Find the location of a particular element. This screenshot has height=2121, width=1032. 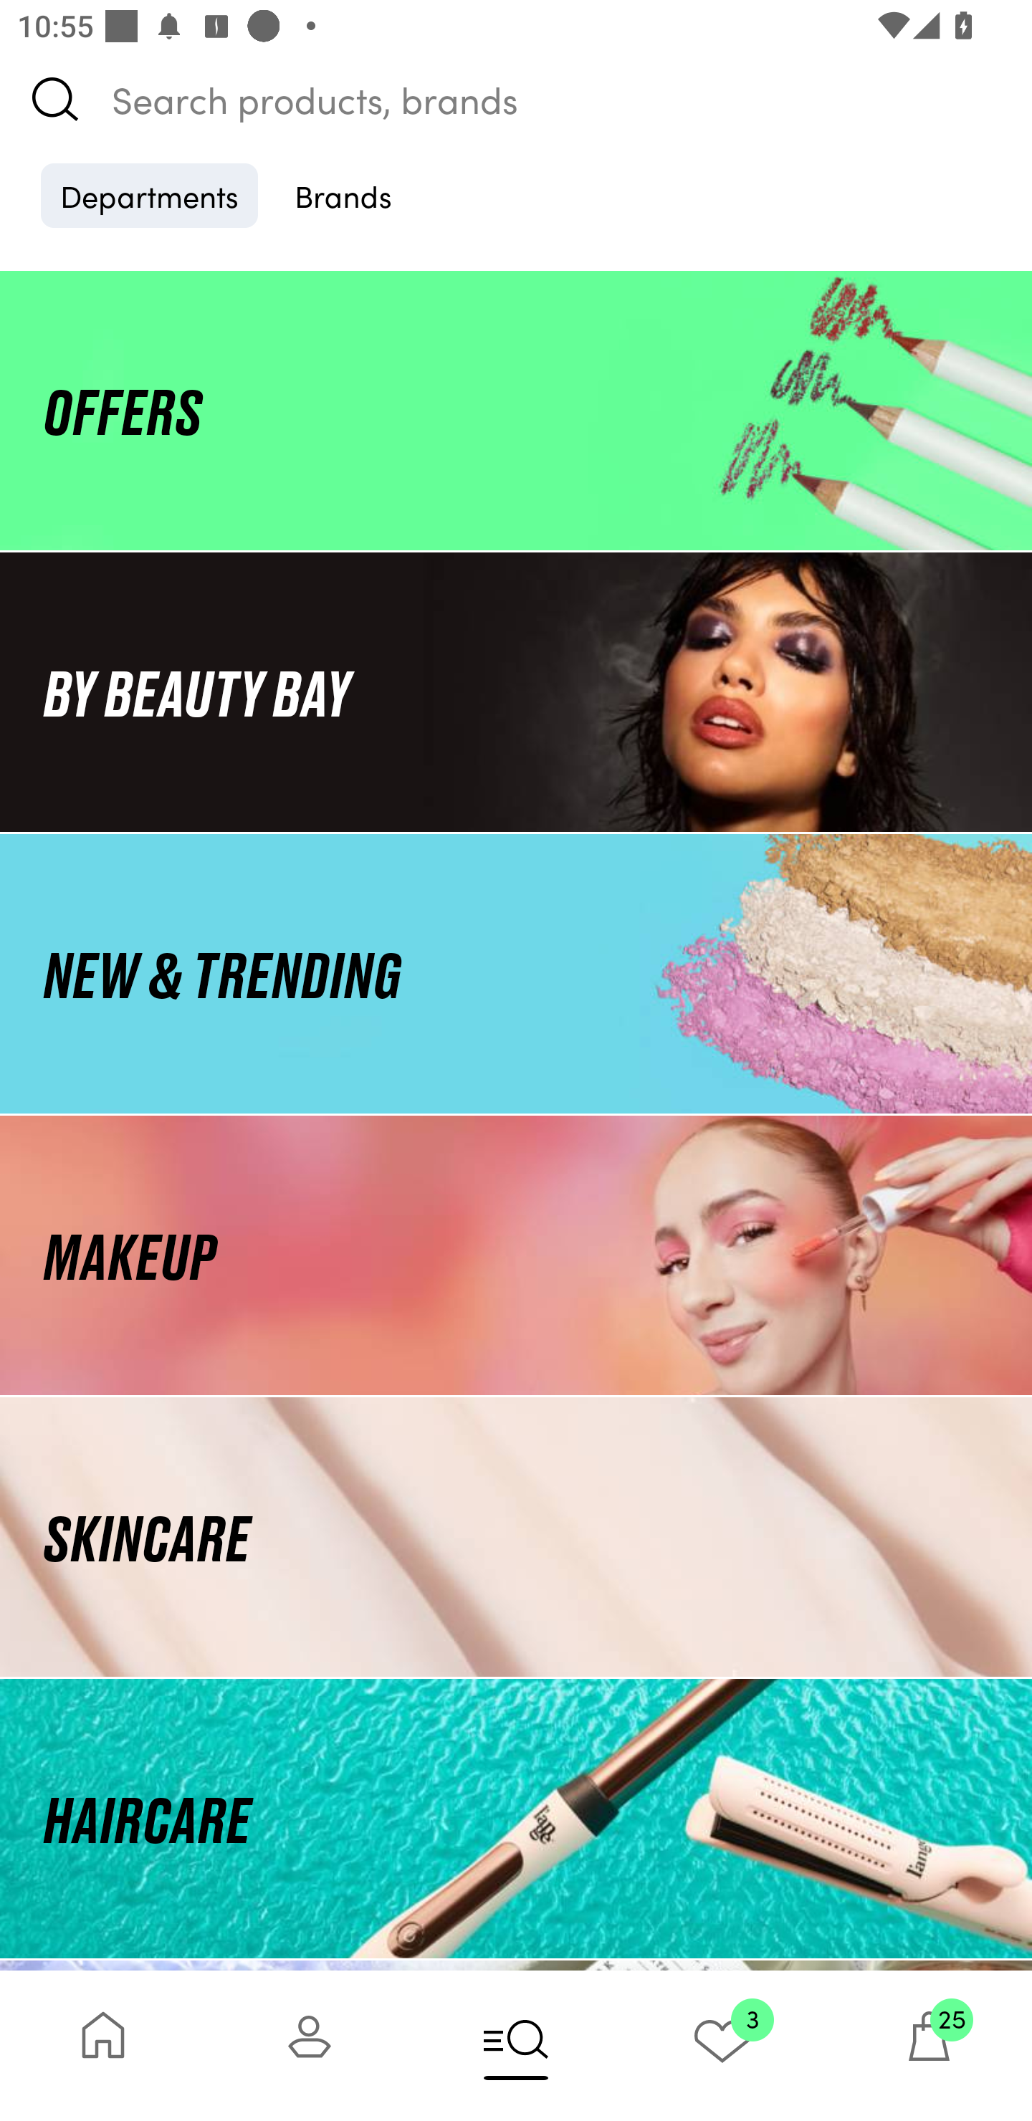

OFFERS is located at coordinates (516, 410).